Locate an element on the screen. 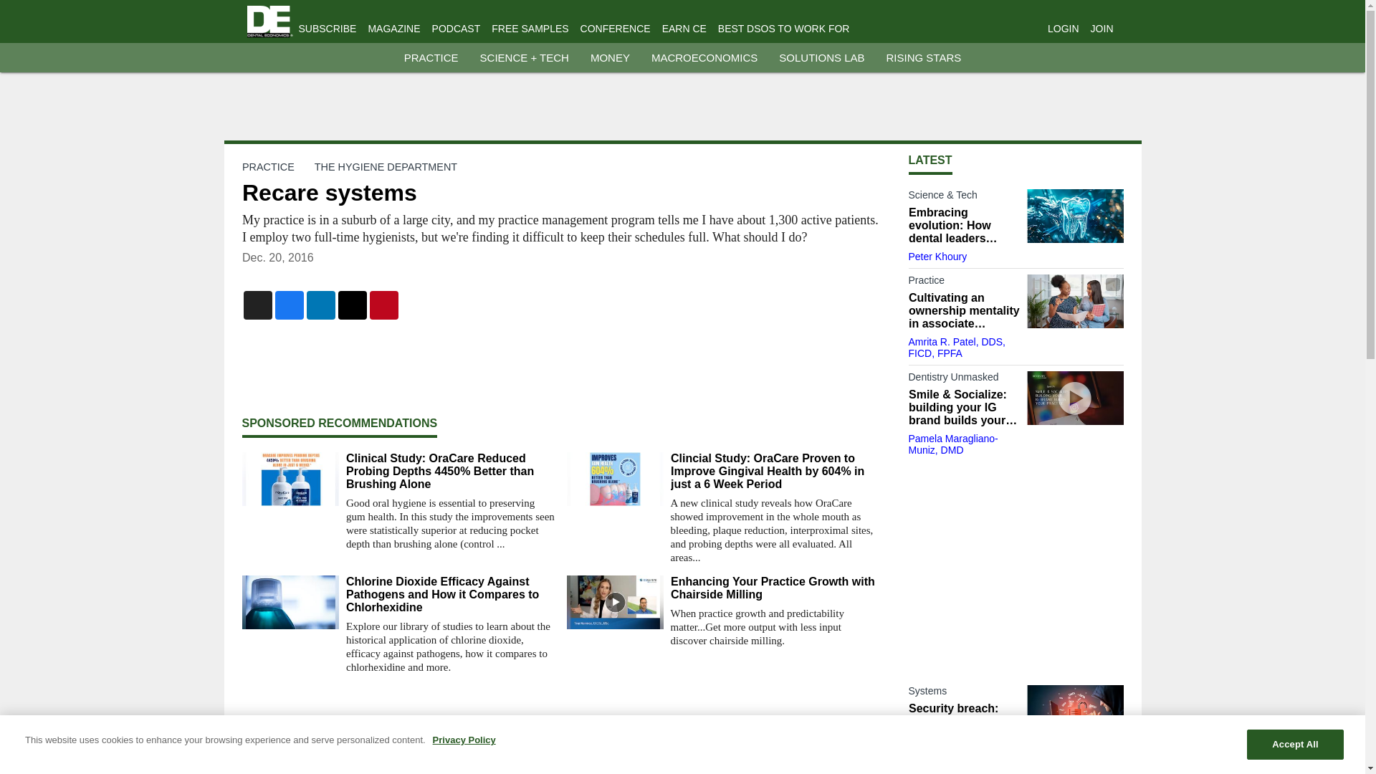  MONEY is located at coordinates (610, 57).